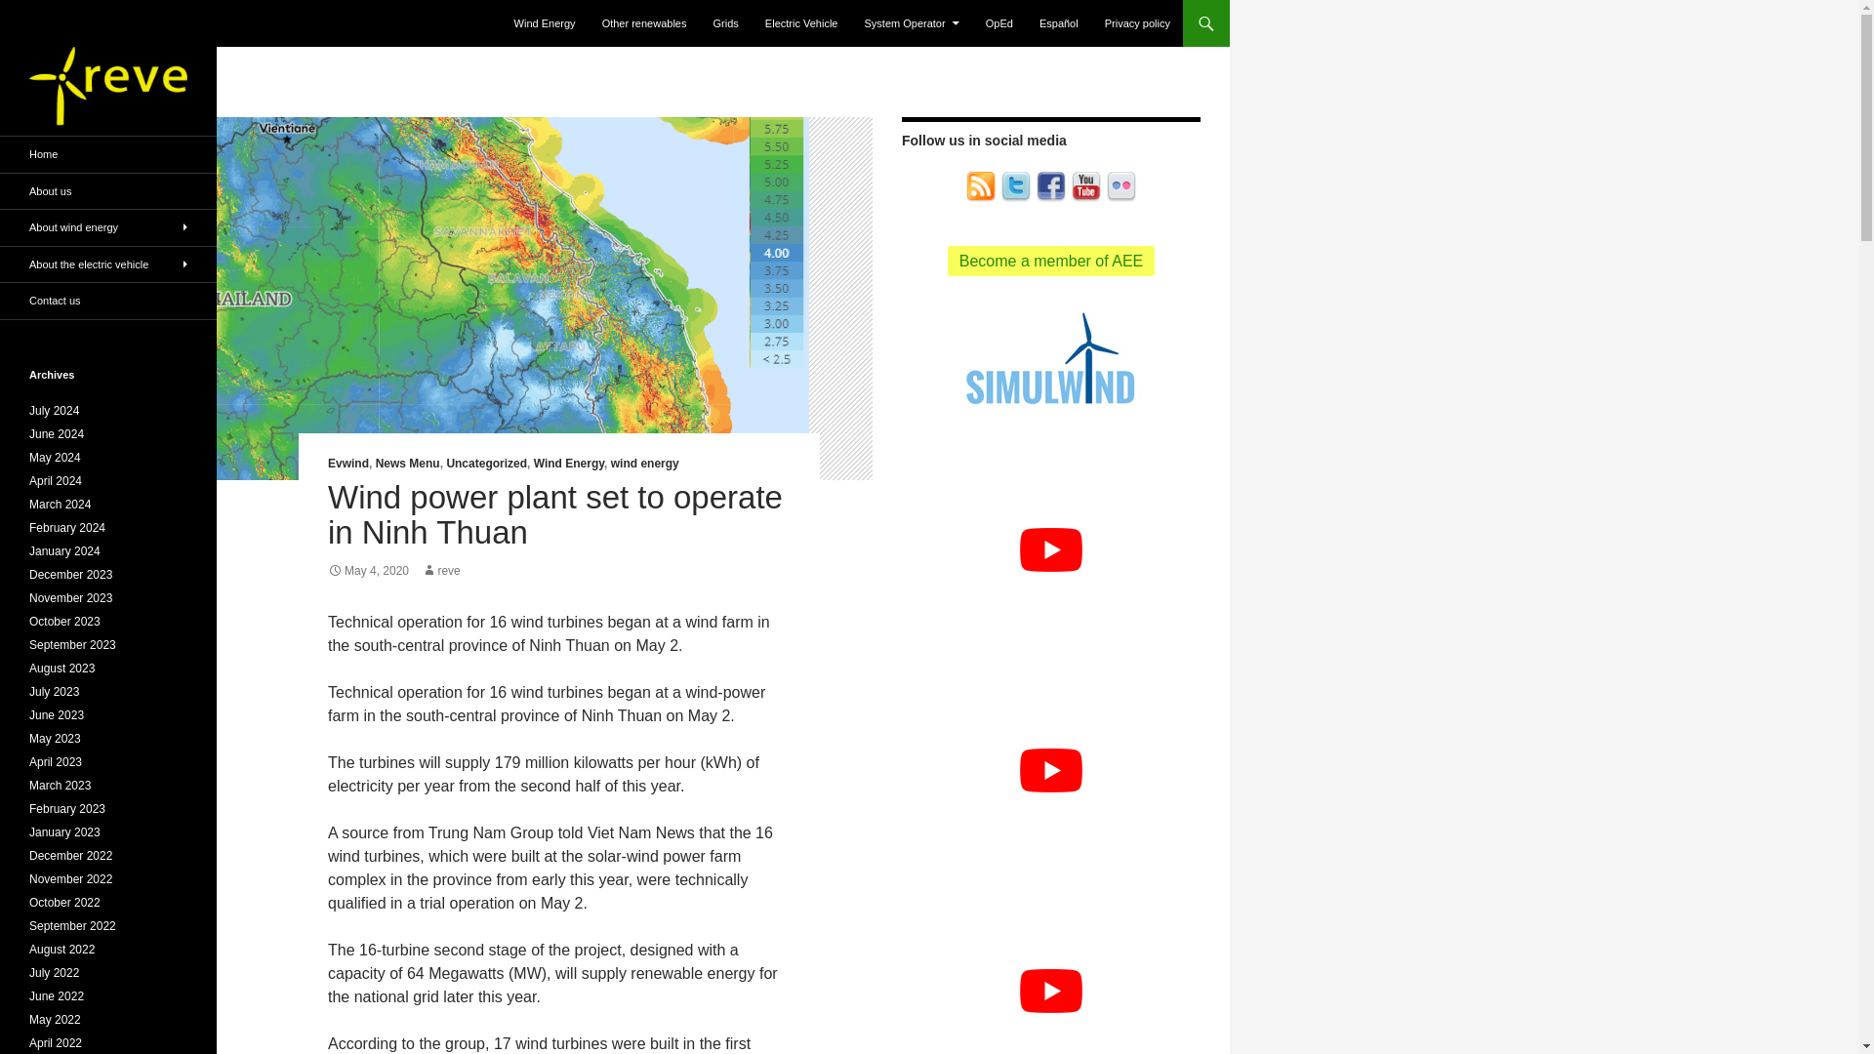  Describe the element at coordinates (726, 23) in the screenshot. I see `Grids` at that location.